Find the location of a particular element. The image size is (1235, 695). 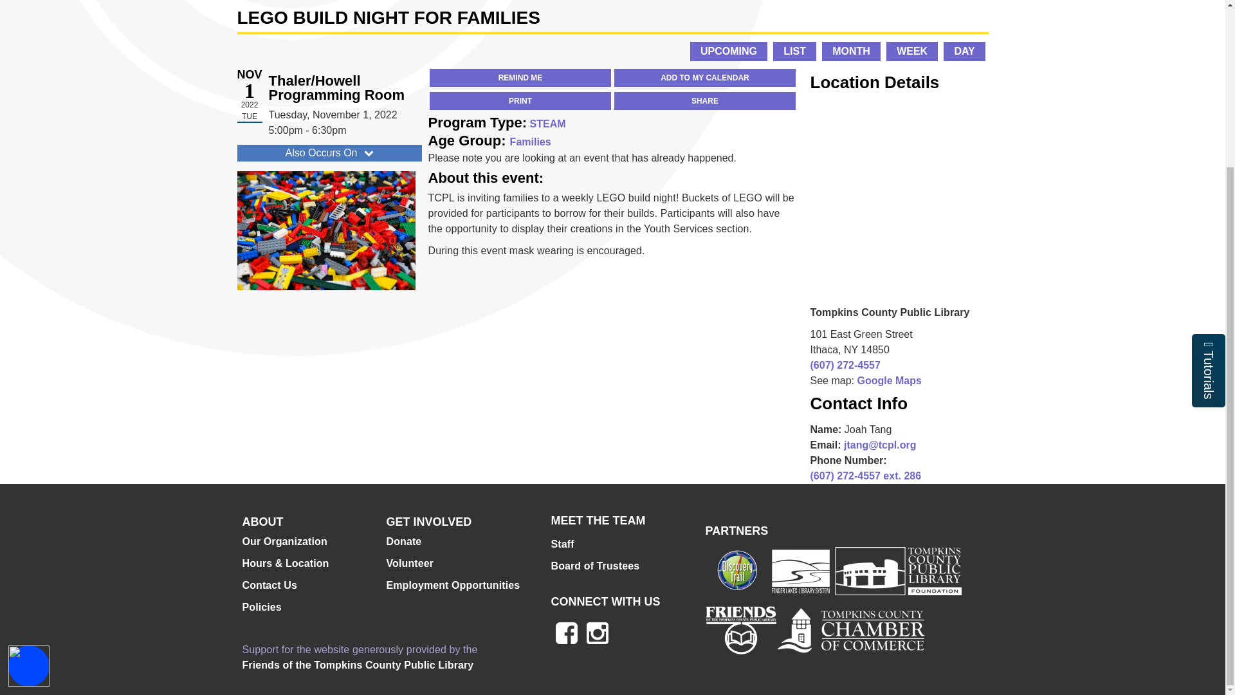

Friends of the TCPL is located at coordinates (740, 630).